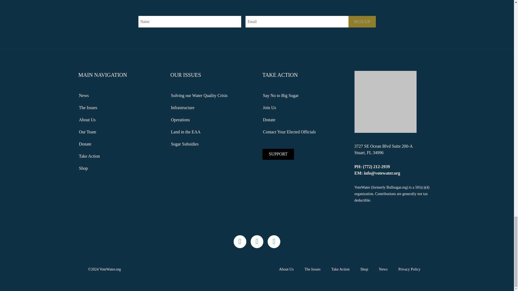 The image size is (518, 291). I want to click on Sugar Subsidies, so click(211, 144).